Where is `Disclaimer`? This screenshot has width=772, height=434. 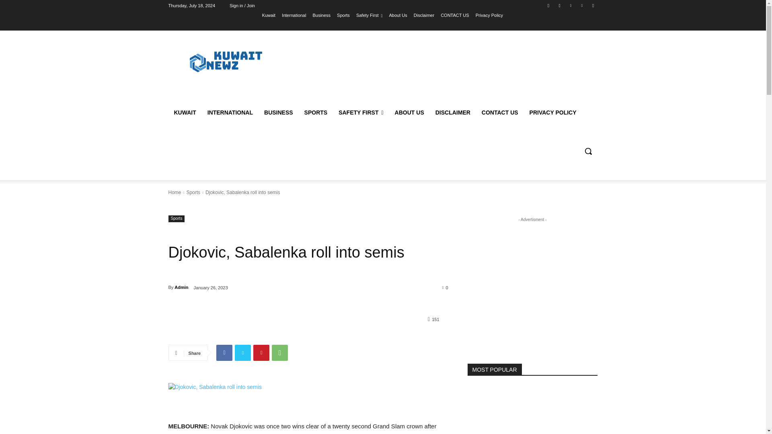 Disclaimer is located at coordinates (424, 15).